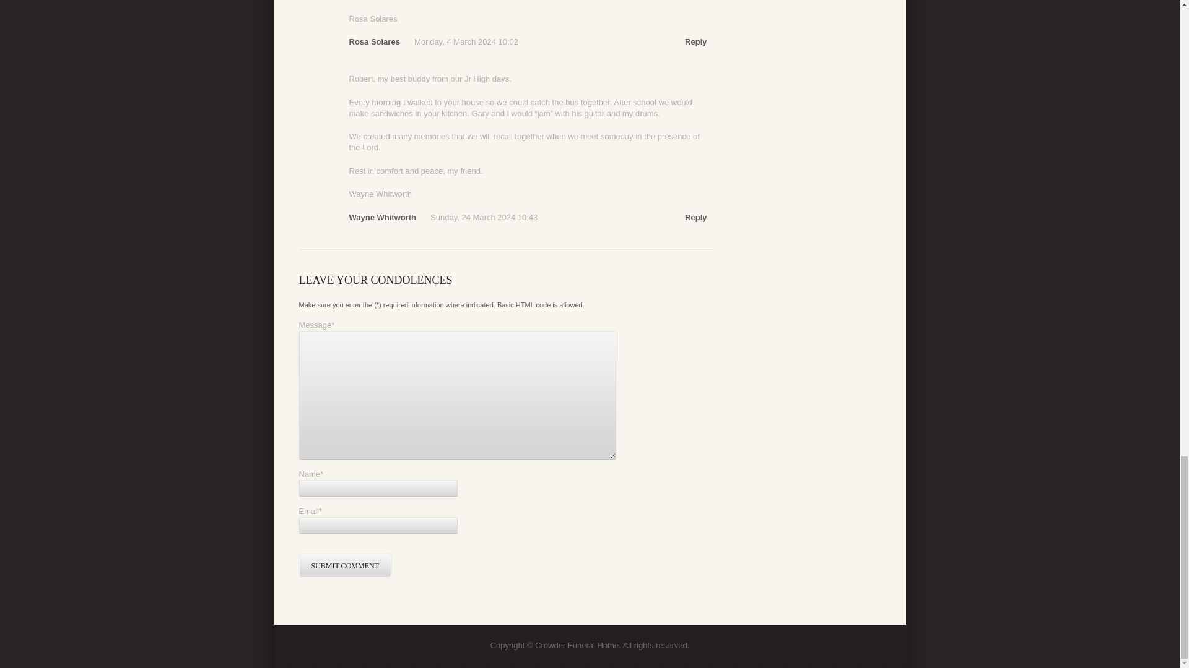 The height and width of the screenshot is (668, 1189). What do you see at coordinates (695, 42) in the screenshot?
I see `Reply` at bounding box center [695, 42].